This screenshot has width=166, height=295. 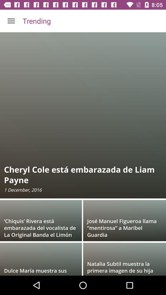 What do you see at coordinates (83, 154) in the screenshot?
I see `advertisement page` at bounding box center [83, 154].